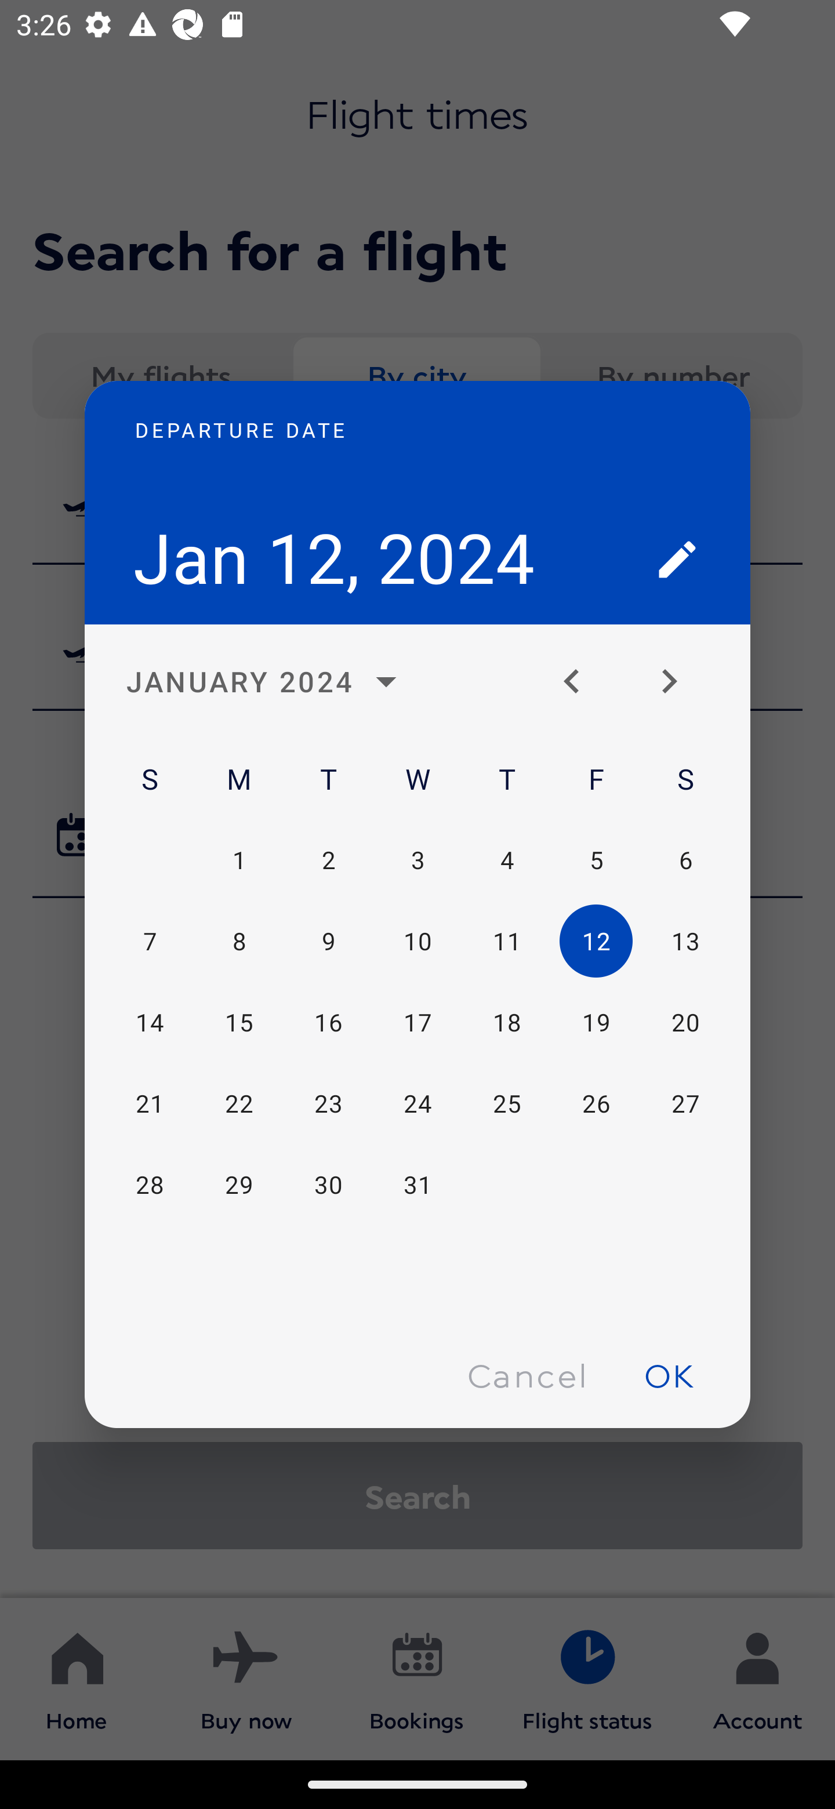 The width and height of the screenshot is (835, 1809). What do you see at coordinates (239, 942) in the screenshot?
I see `8 Mon, Jan 8` at bounding box center [239, 942].